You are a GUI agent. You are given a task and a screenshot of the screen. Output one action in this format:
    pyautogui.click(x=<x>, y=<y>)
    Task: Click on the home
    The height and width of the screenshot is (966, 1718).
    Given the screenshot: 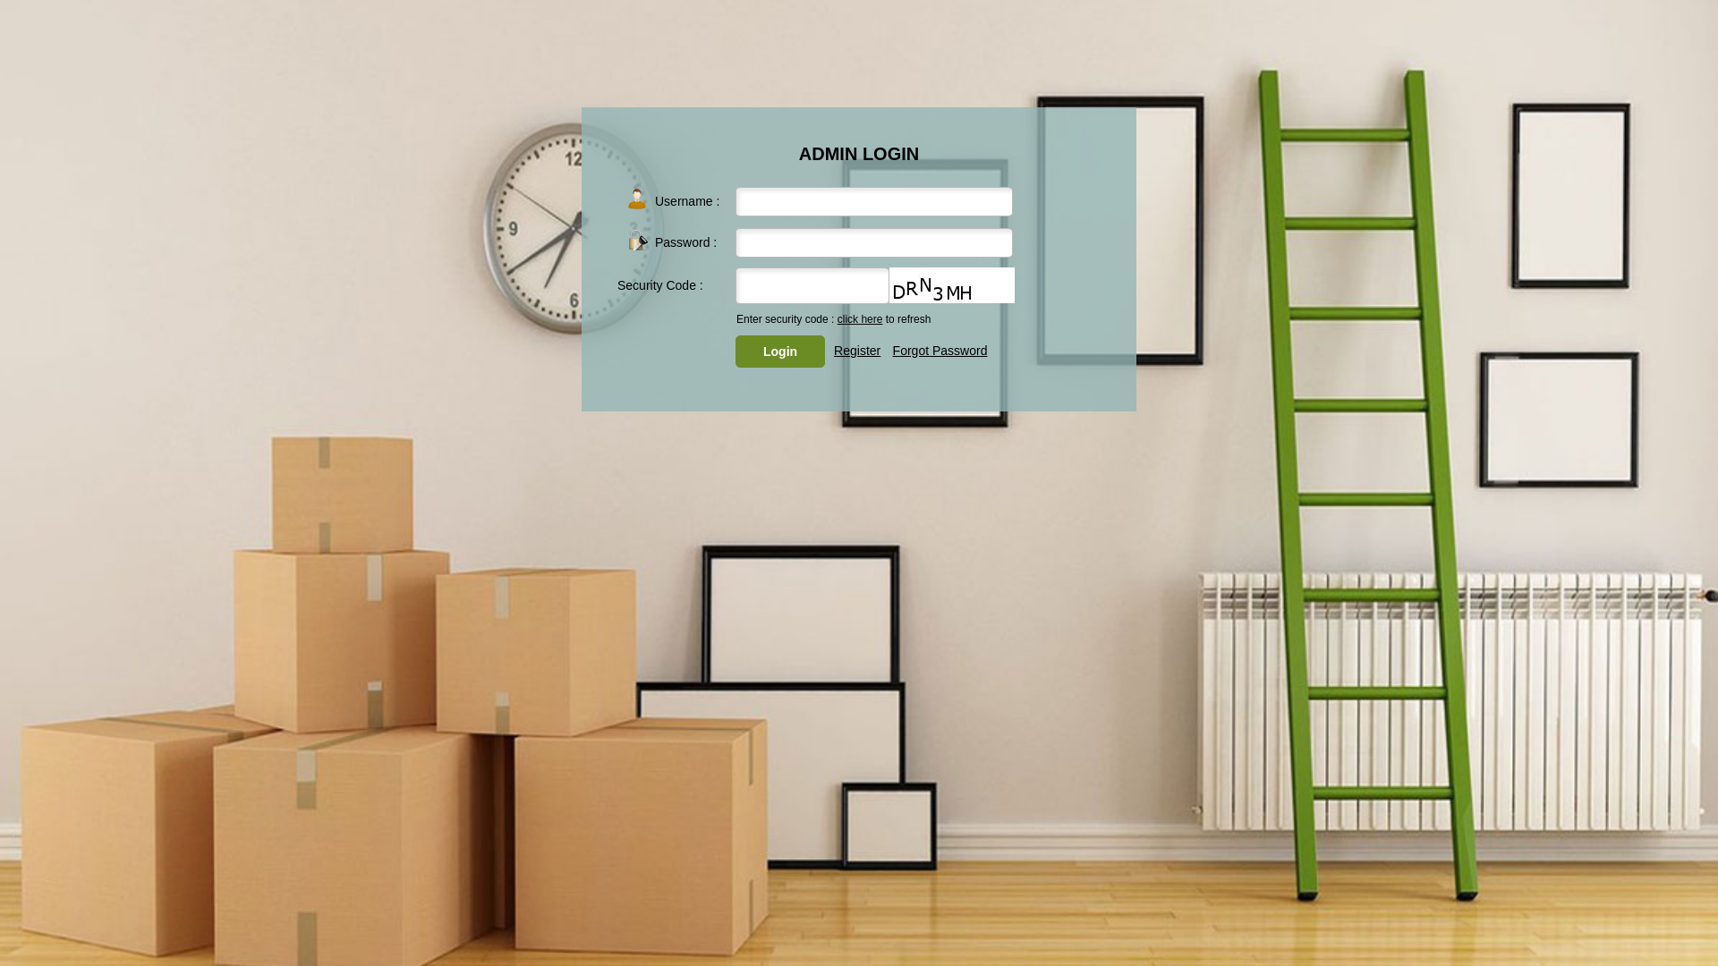 What is the action you would take?
    pyautogui.click(x=637, y=240)
    